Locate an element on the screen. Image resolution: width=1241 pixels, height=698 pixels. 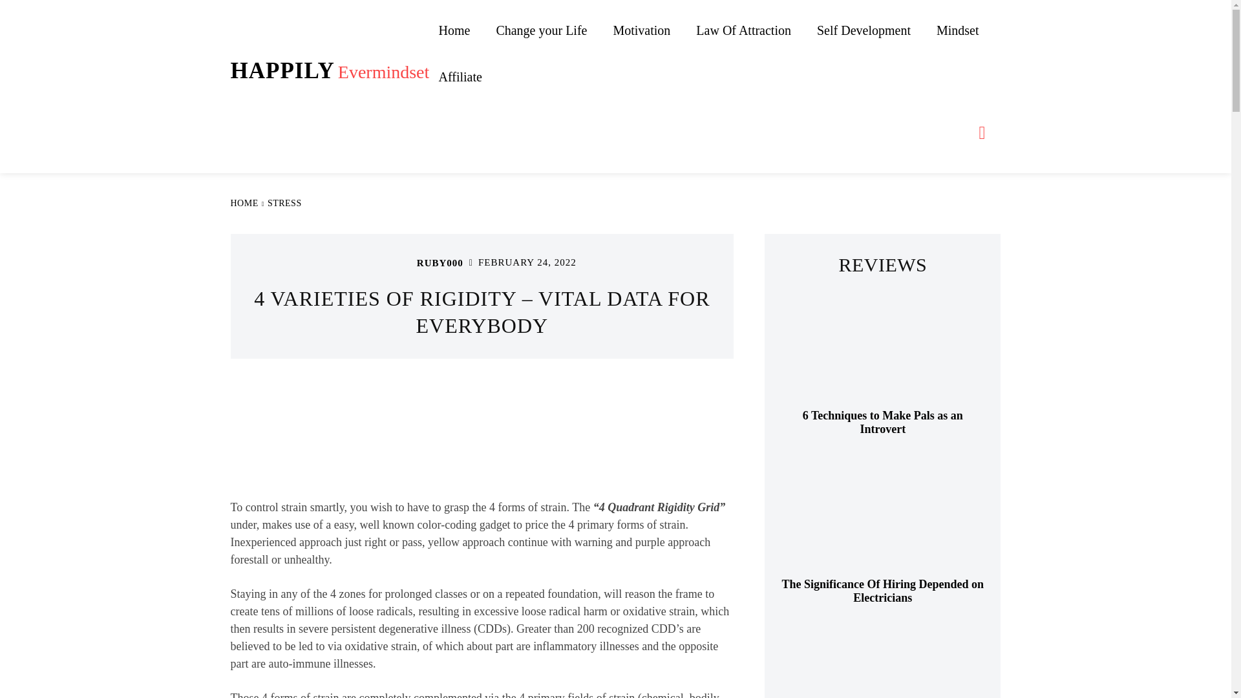
Affiliate is located at coordinates (460, 77).